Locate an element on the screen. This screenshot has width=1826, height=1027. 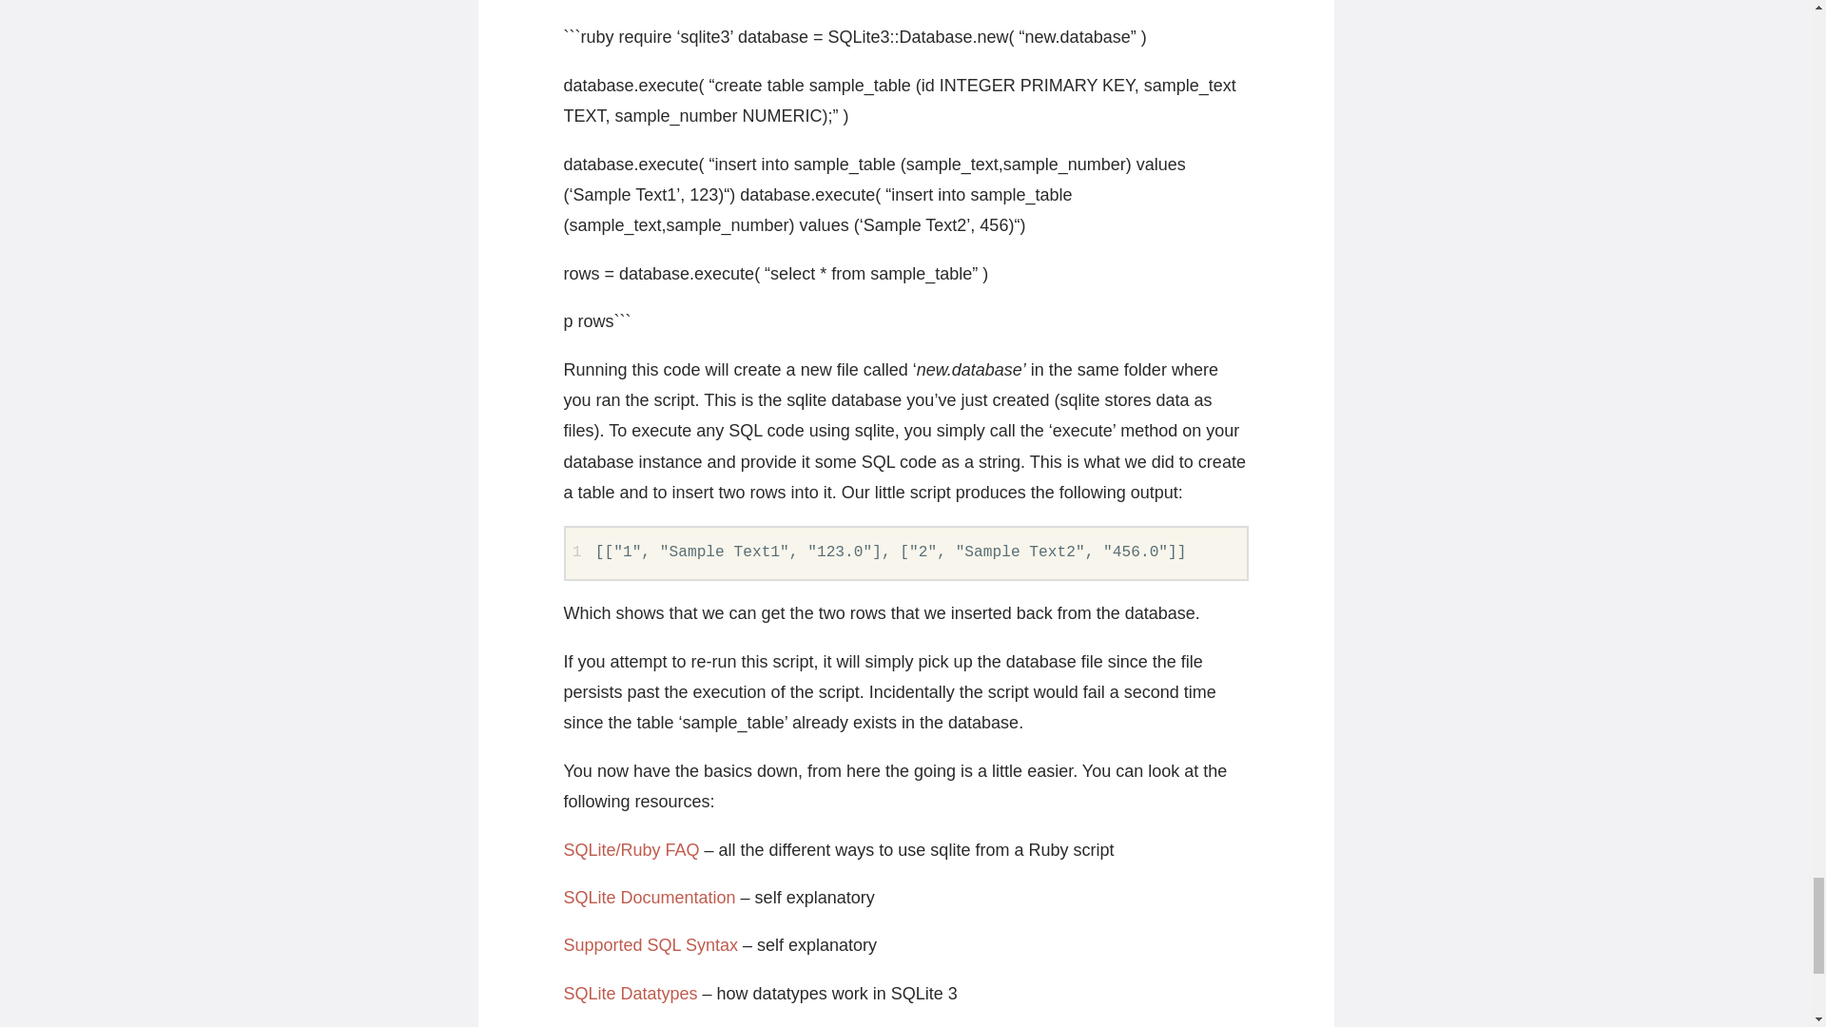
SQLite Ruby FAQ is located at coordinates (631, 850).